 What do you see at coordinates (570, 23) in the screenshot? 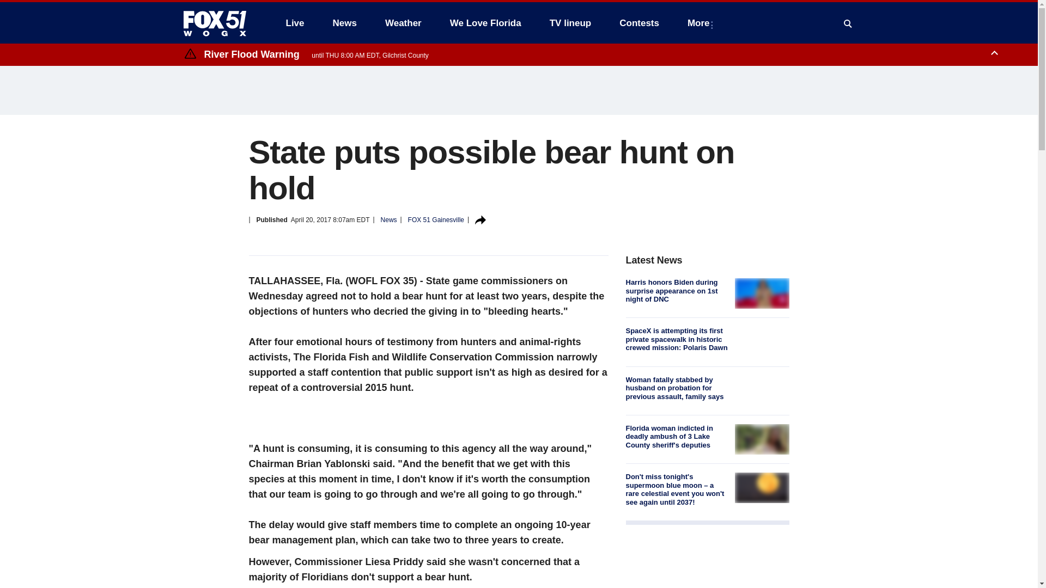
I see `TV lineup` at bounding box center [570, 23].